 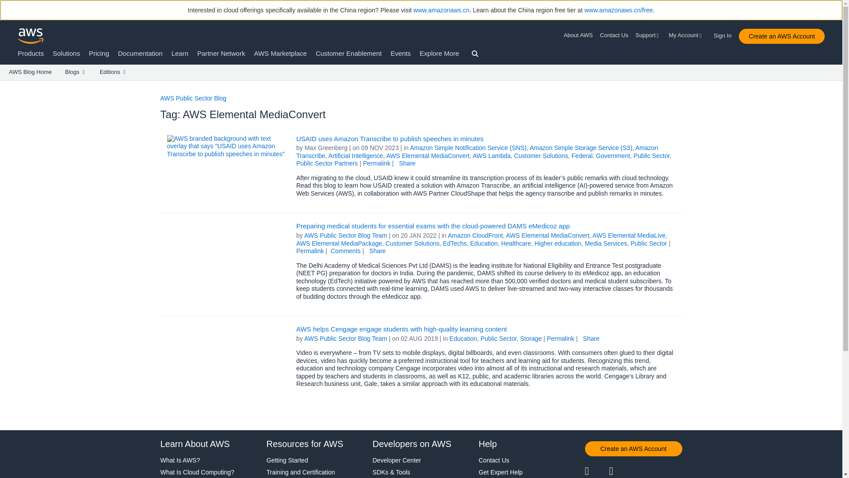 What do you see at coordinates (781, 36) in the screenshot?
I see `Create an AWS Account` at bounding box center [781, 36].